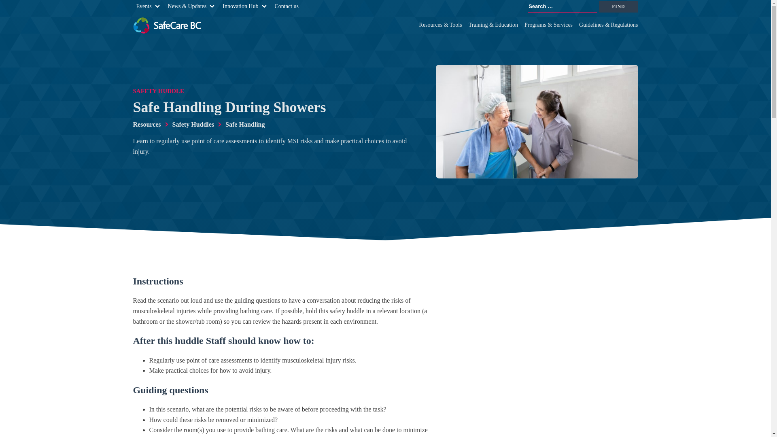 The width and height of the screenshot is (777, 437). What do you see at coordinates (240, 6) in the screenshot?
I see `Innovation Hub` at bounding box center [240, 6].